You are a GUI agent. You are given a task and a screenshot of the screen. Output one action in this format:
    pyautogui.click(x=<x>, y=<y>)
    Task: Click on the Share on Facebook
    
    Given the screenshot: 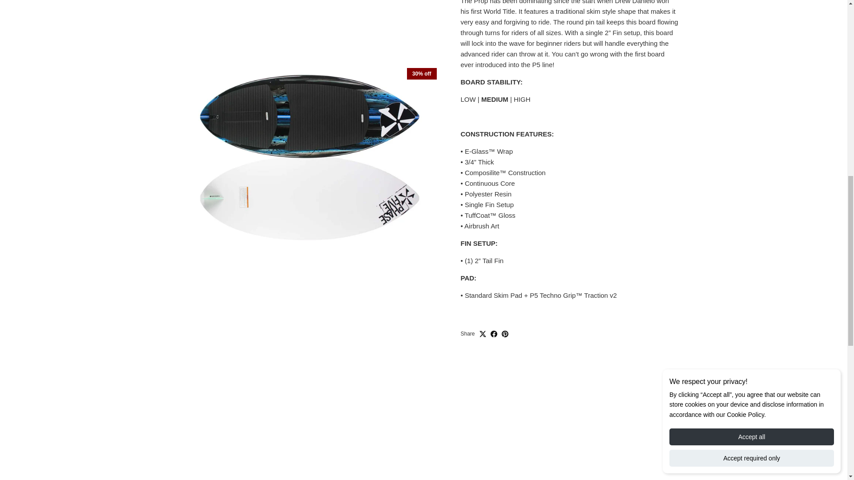 What is the action you would take?
    pyautogui.click(x=494, y=323)
    